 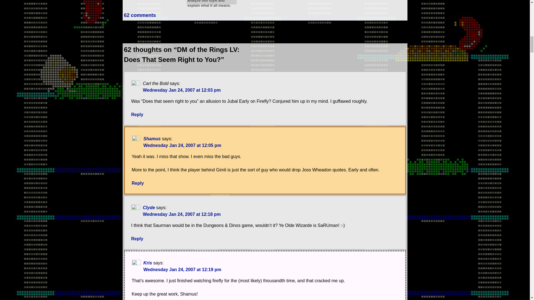 I want to click on Wednesday Jan 24, 2007 at 12:18 pm, so click(x=182, y=214).